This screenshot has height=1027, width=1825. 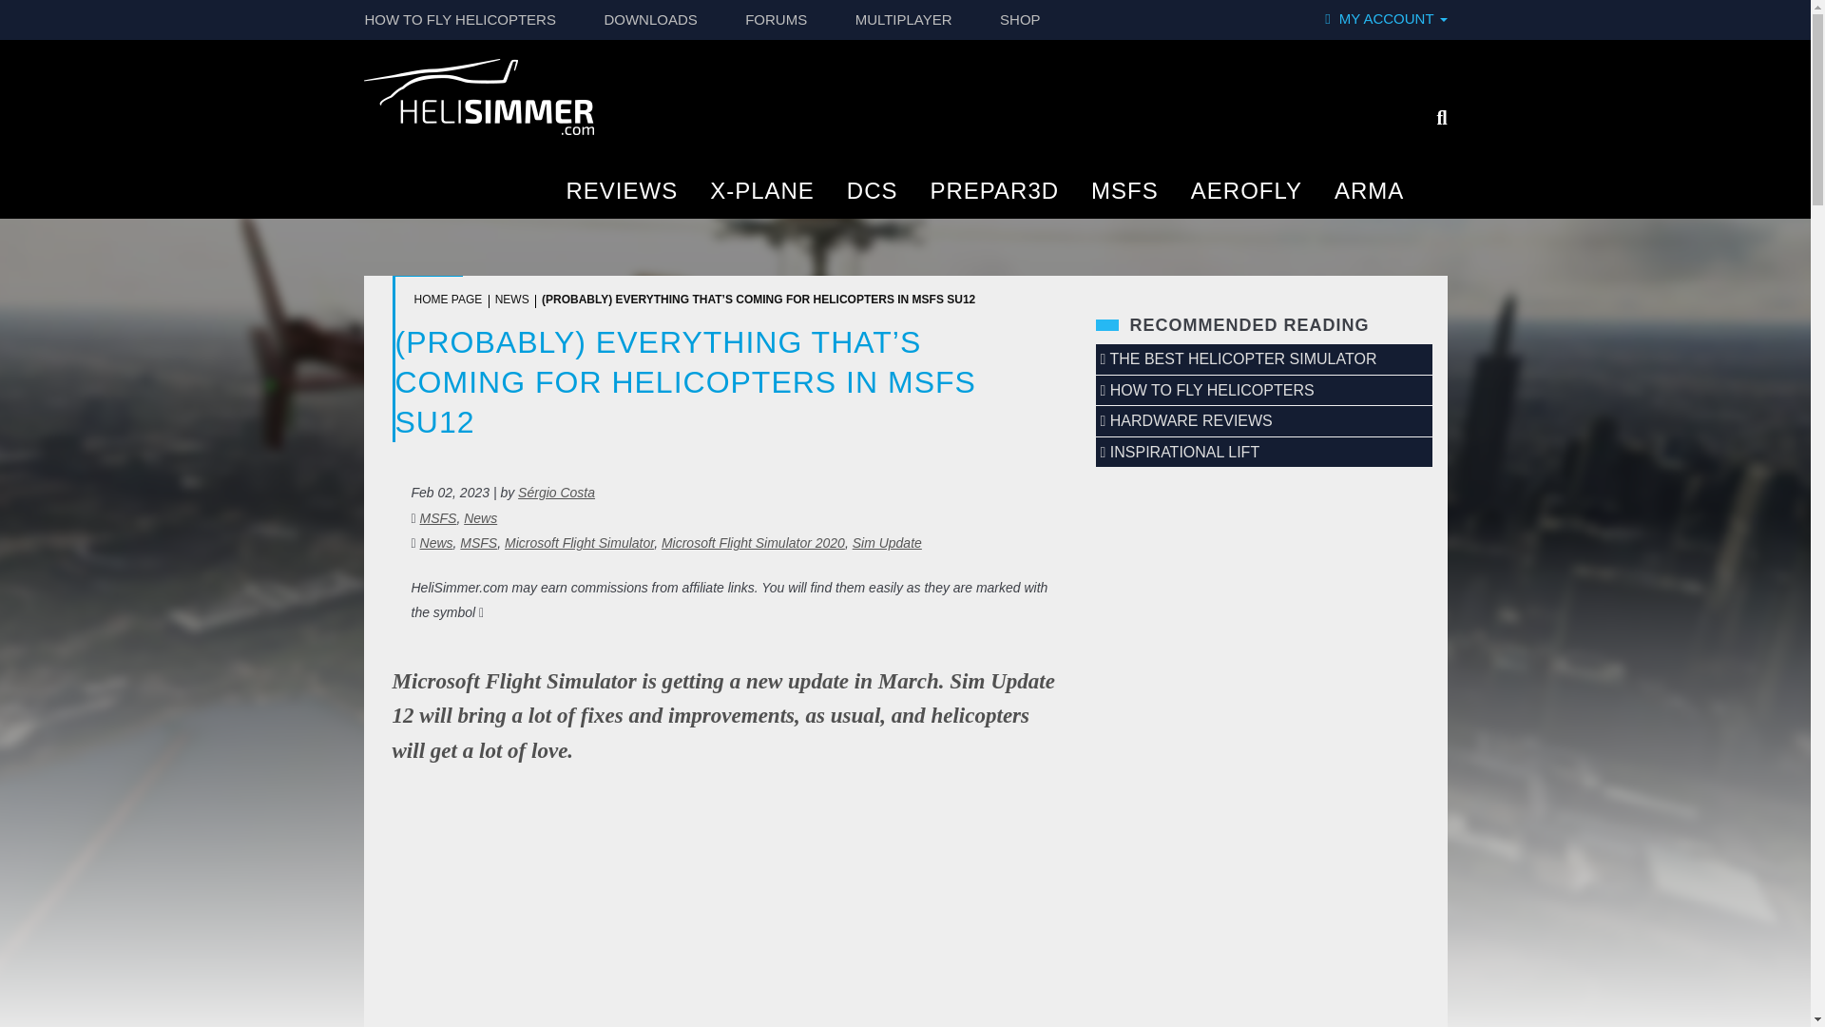 I want to click on SHOP, so click(x=1020, y=20).